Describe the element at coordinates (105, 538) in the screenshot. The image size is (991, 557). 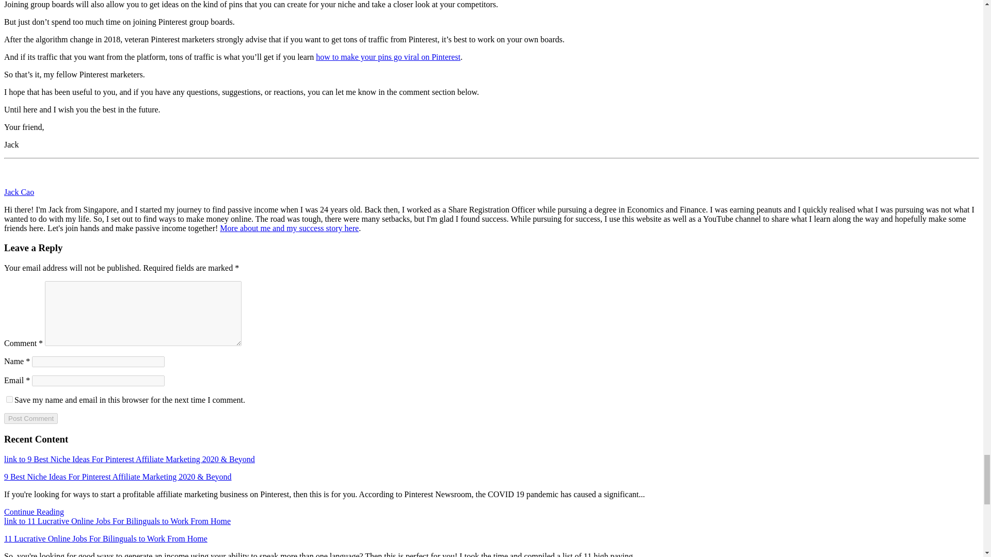
I see `11 Lucrative Online Jobs For Bilinguals to Work From Home` at that location.